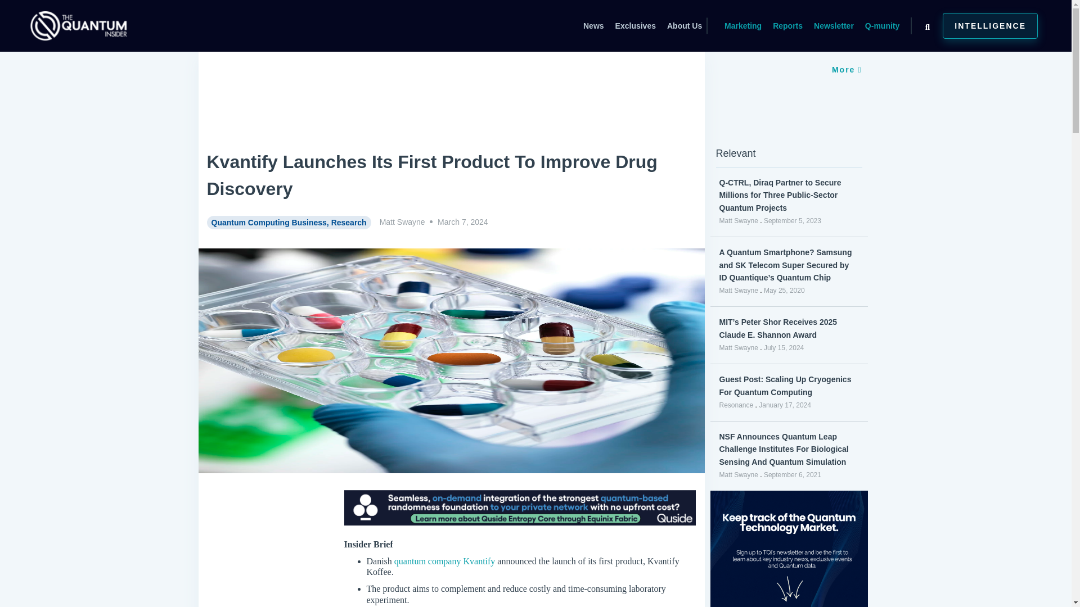  Describe the element at coordinates (742, 26) in the screenshot. I see `Marketing` at that location.